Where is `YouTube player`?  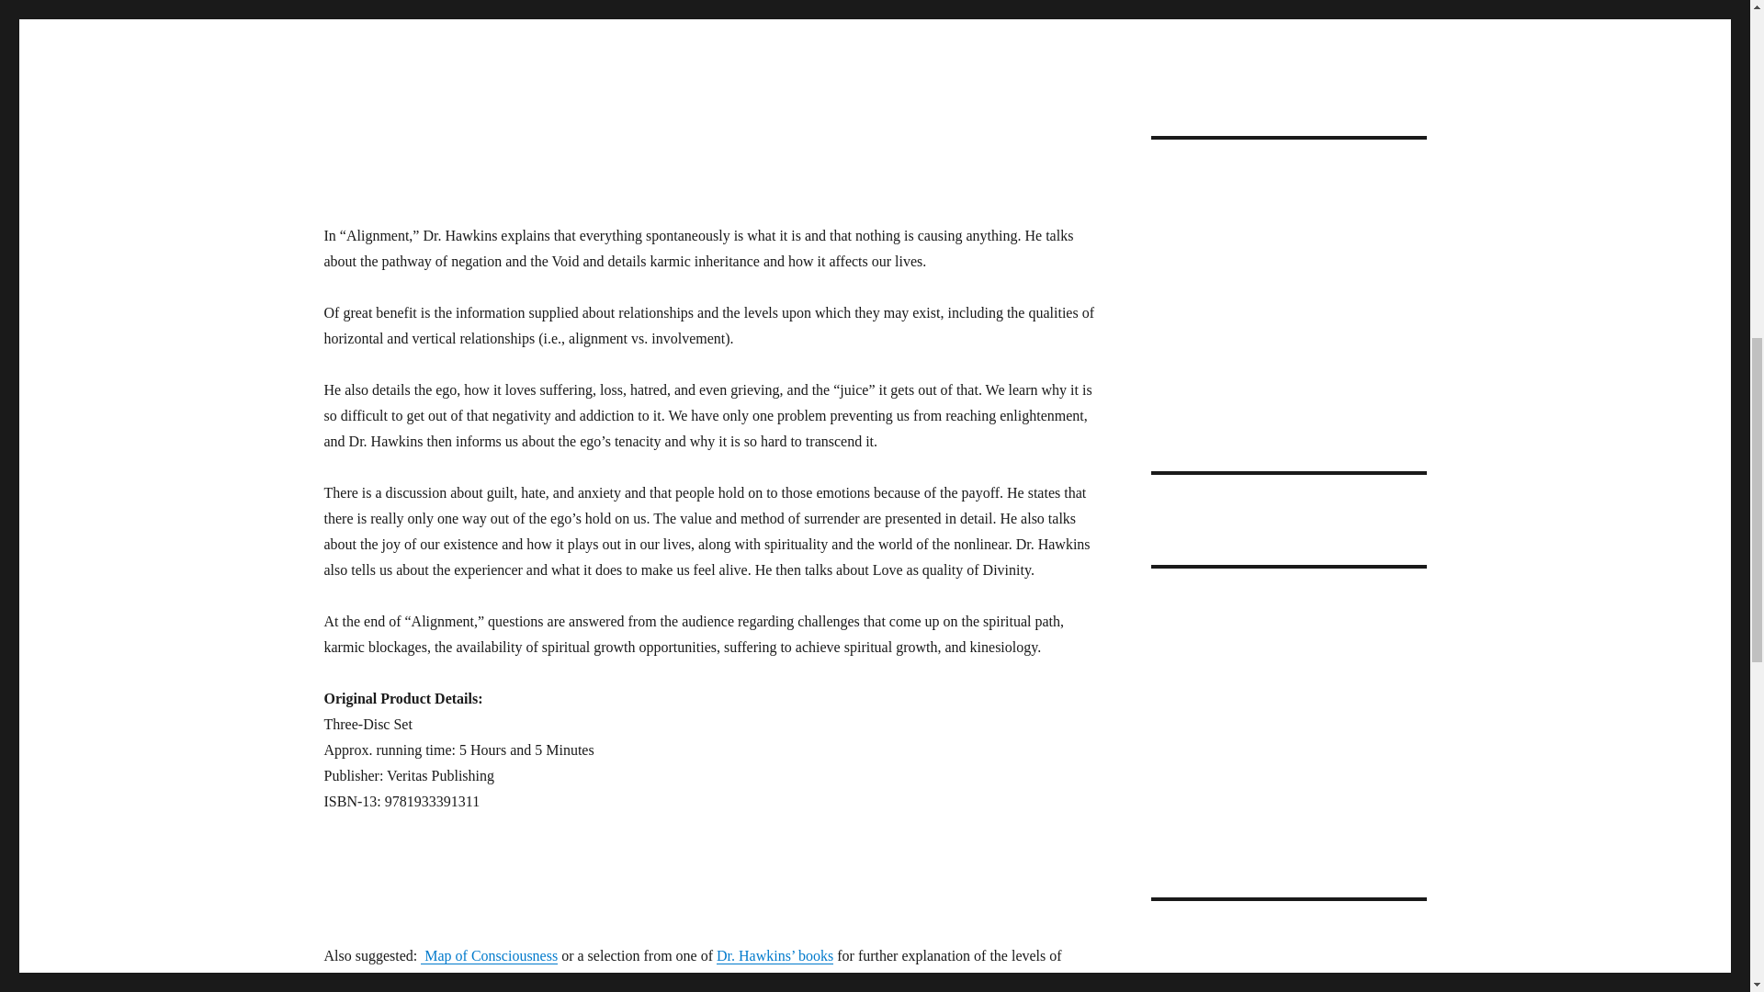
YouTube player is located at coordinates (437, 90).